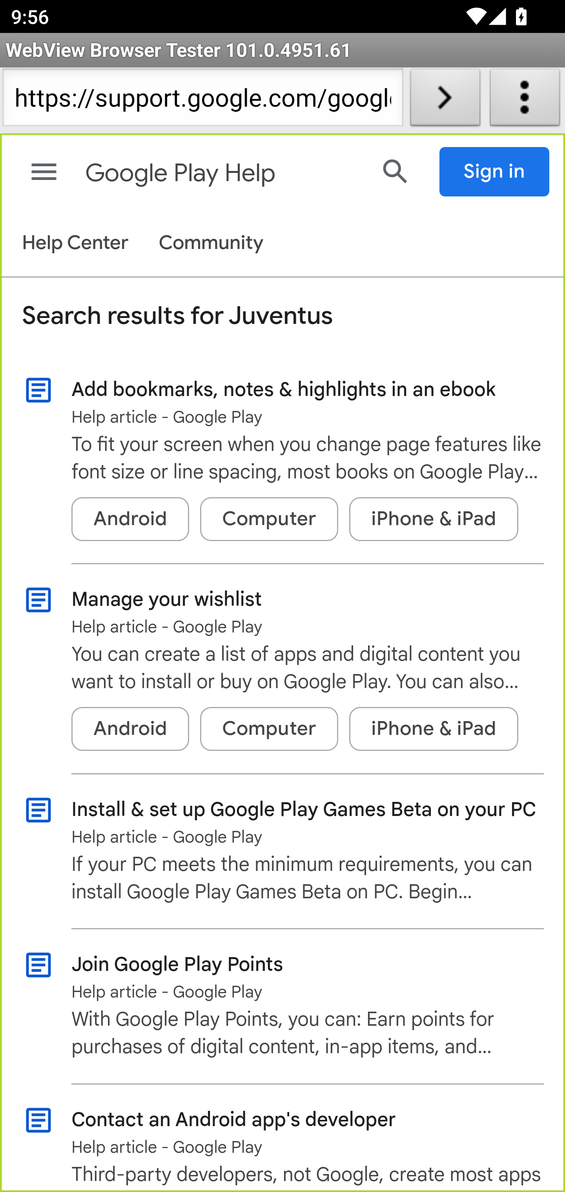 The height and width of the screenshot is (1192, 565). I want to click on Android, so click(130, 519).